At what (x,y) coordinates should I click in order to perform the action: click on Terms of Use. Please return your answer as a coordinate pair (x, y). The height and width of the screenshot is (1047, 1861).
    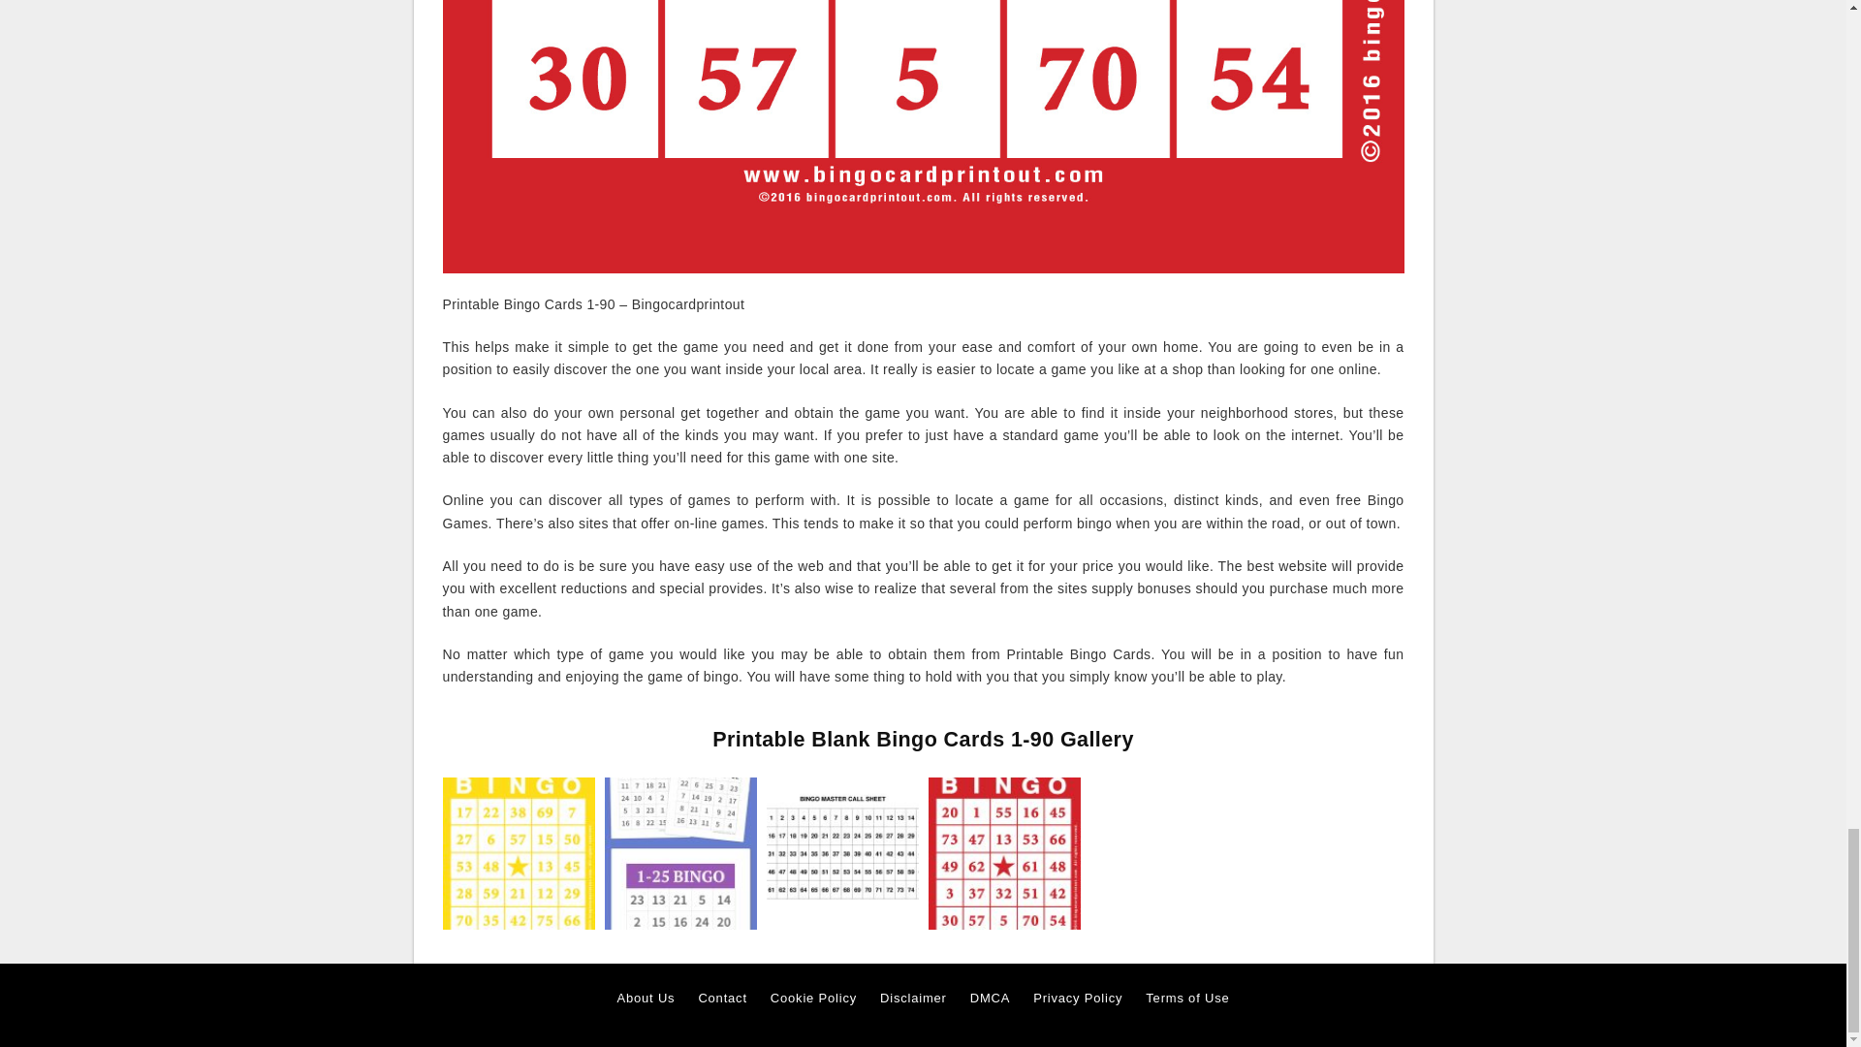
    Looking at the image, I should click on (1186, 999).